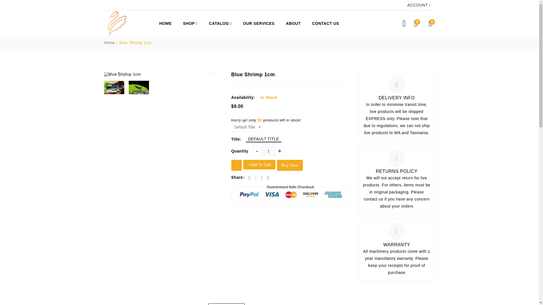 Image resolution: width=543 pixels, height=305 pixels. I want to click on wishlist, so click(236, 165).